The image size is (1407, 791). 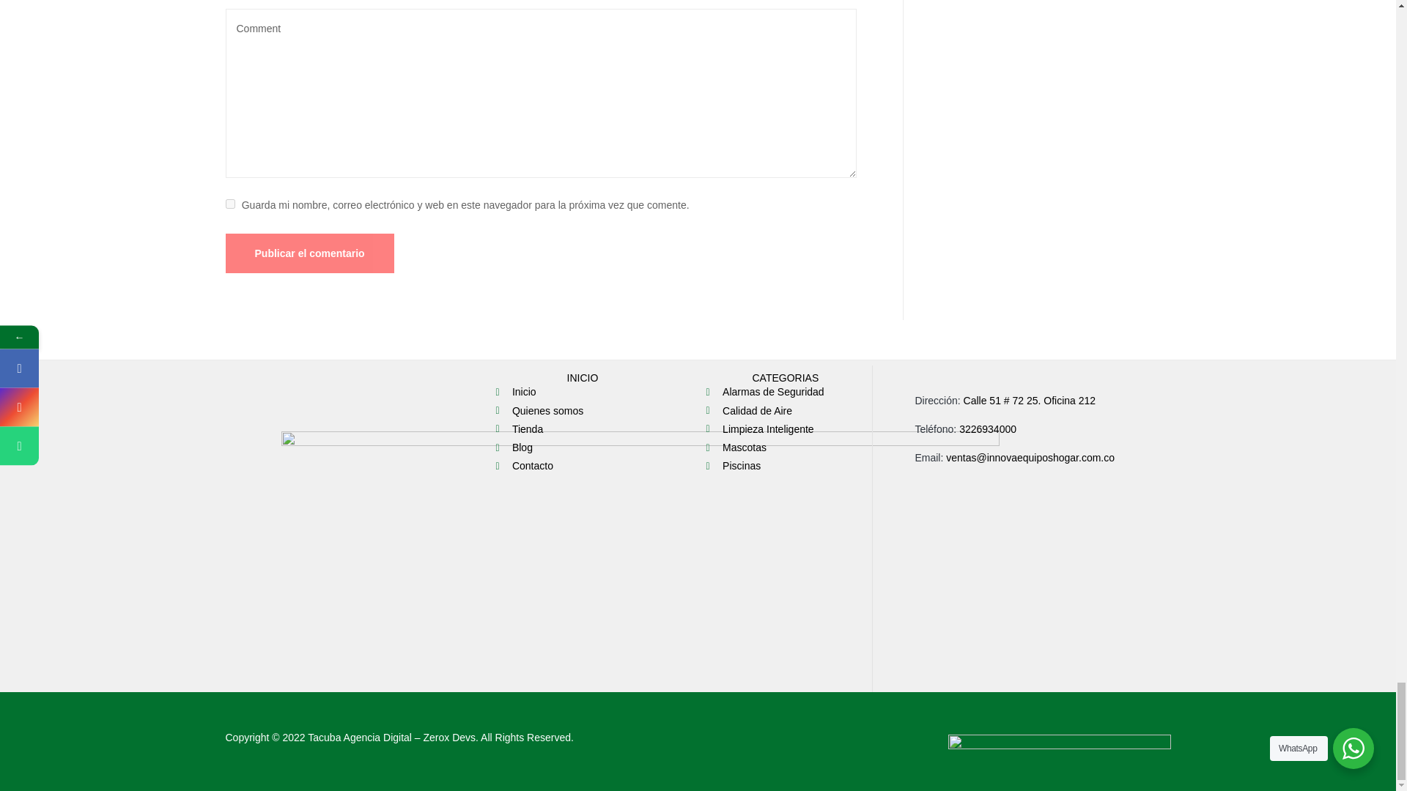 What do you see at coordinates (309, 253) in the screenshot?
I see `Publicar el comentario` at bounding box center [309, 253].